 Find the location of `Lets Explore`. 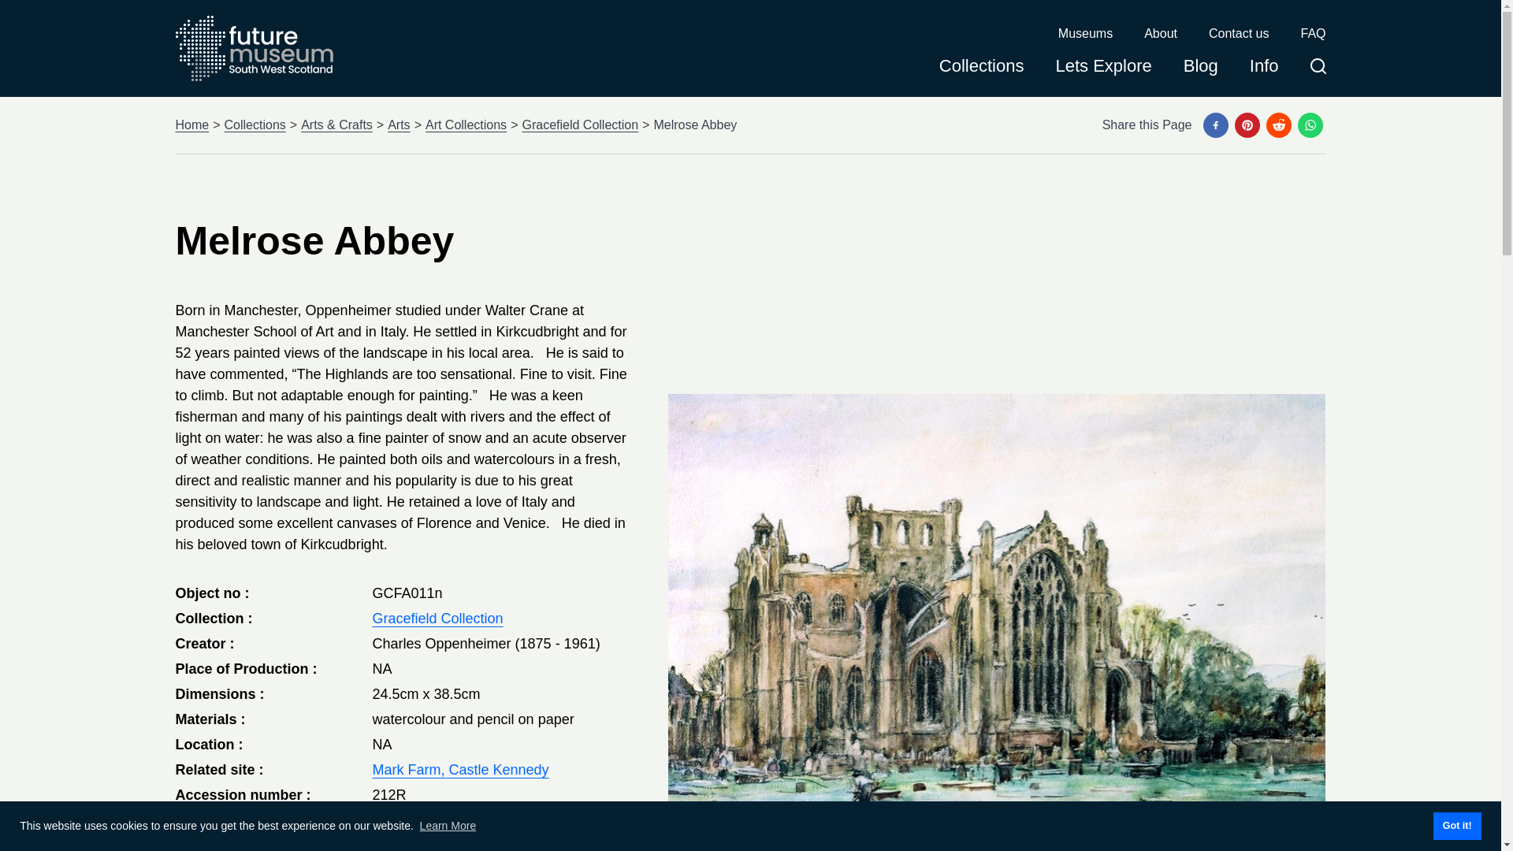

Lets Explore is located at coordinates (1103, 71).